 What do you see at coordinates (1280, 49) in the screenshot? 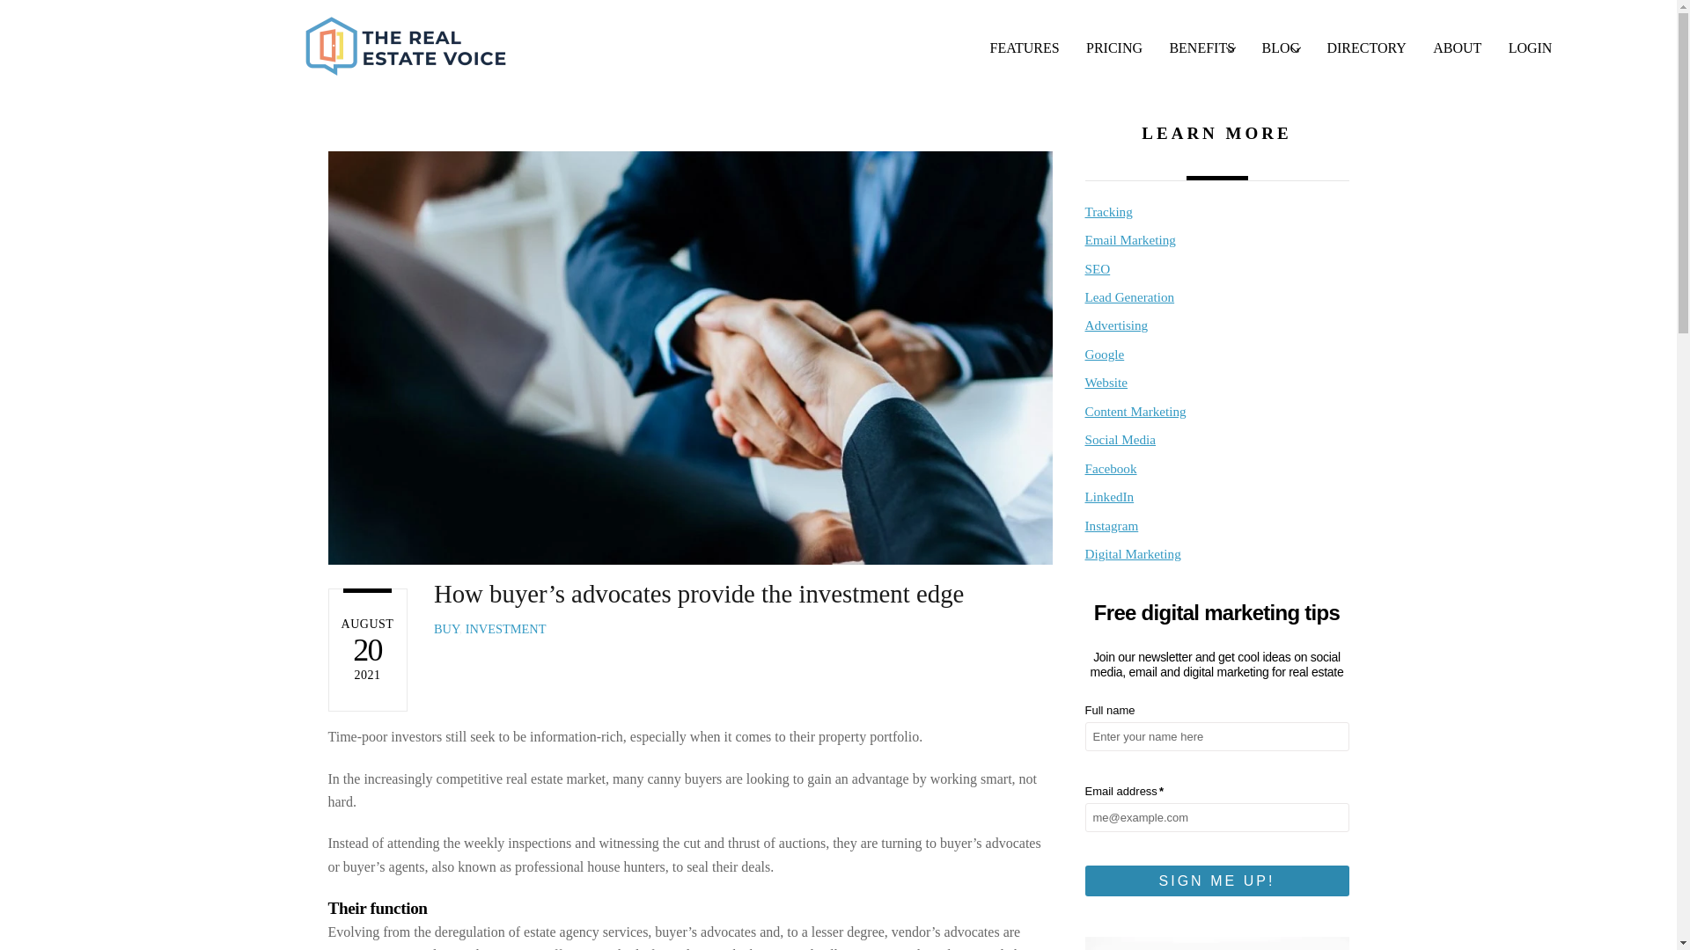
I see `DIRECTORY` at bounding box center [1280, 49].